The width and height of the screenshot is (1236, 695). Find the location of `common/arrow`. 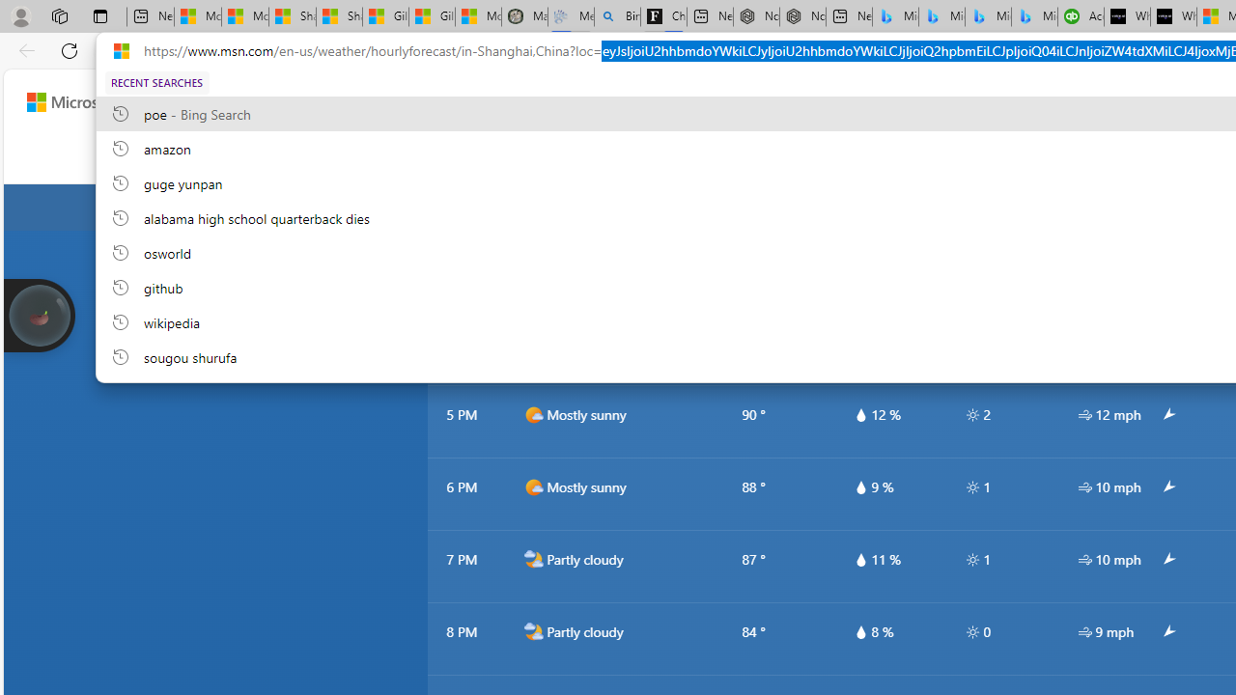

common/arrow is located at coordinates (1167, 632).